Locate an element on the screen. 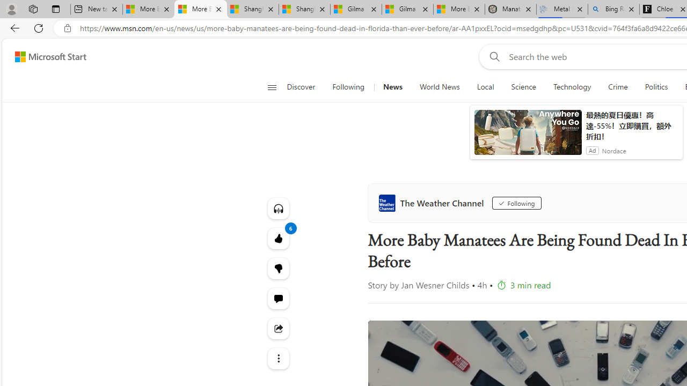 This screenshot has width=687, height=386. Technology is located at coordinates (572, 87).